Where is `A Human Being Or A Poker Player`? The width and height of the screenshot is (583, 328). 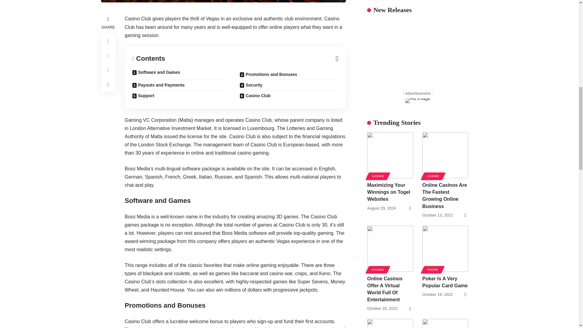
A Human Being Or A Poker Player is located at coordinates (390, 177).